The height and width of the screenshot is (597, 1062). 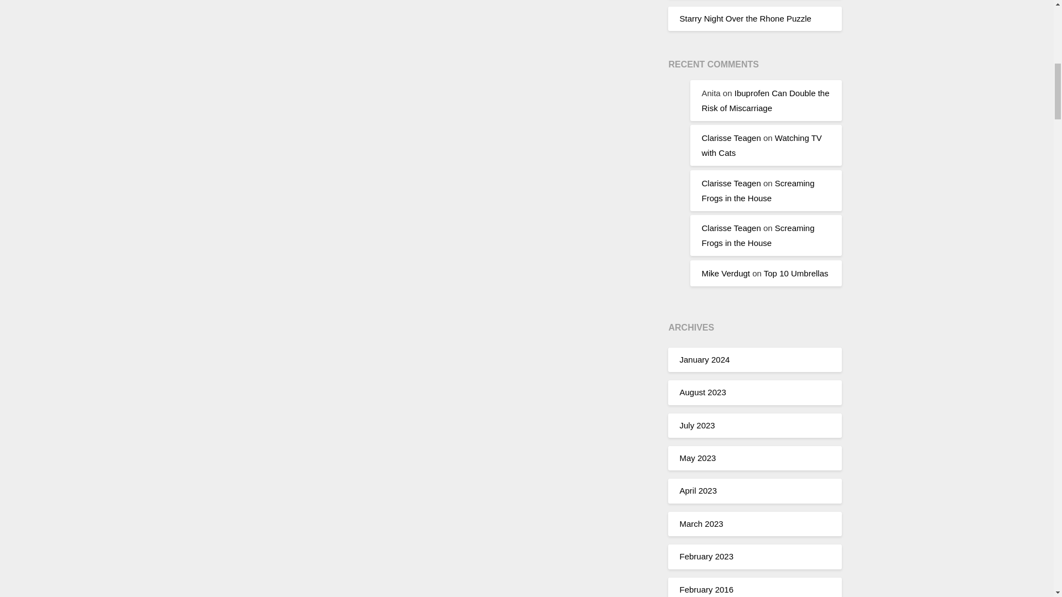 What do you see at coordinates (706, 556) in the screenshot?
I see `February 2023` at bounding box center [706, 556].